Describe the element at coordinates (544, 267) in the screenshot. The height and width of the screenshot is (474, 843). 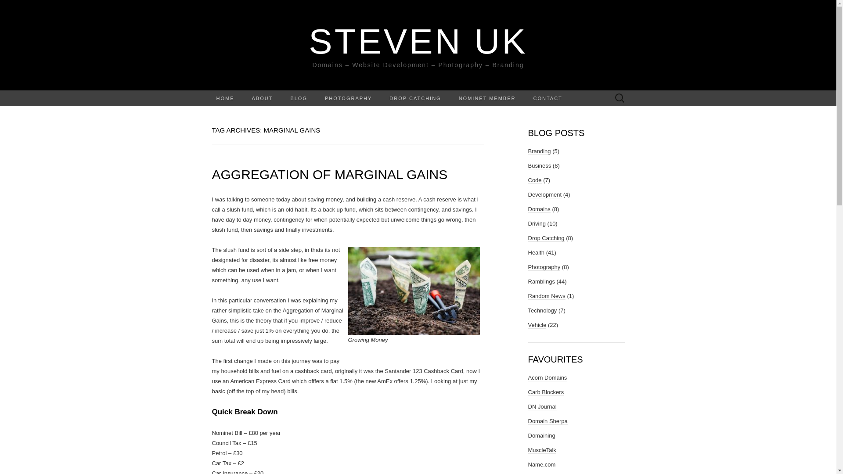
I see `Photography` at that location.